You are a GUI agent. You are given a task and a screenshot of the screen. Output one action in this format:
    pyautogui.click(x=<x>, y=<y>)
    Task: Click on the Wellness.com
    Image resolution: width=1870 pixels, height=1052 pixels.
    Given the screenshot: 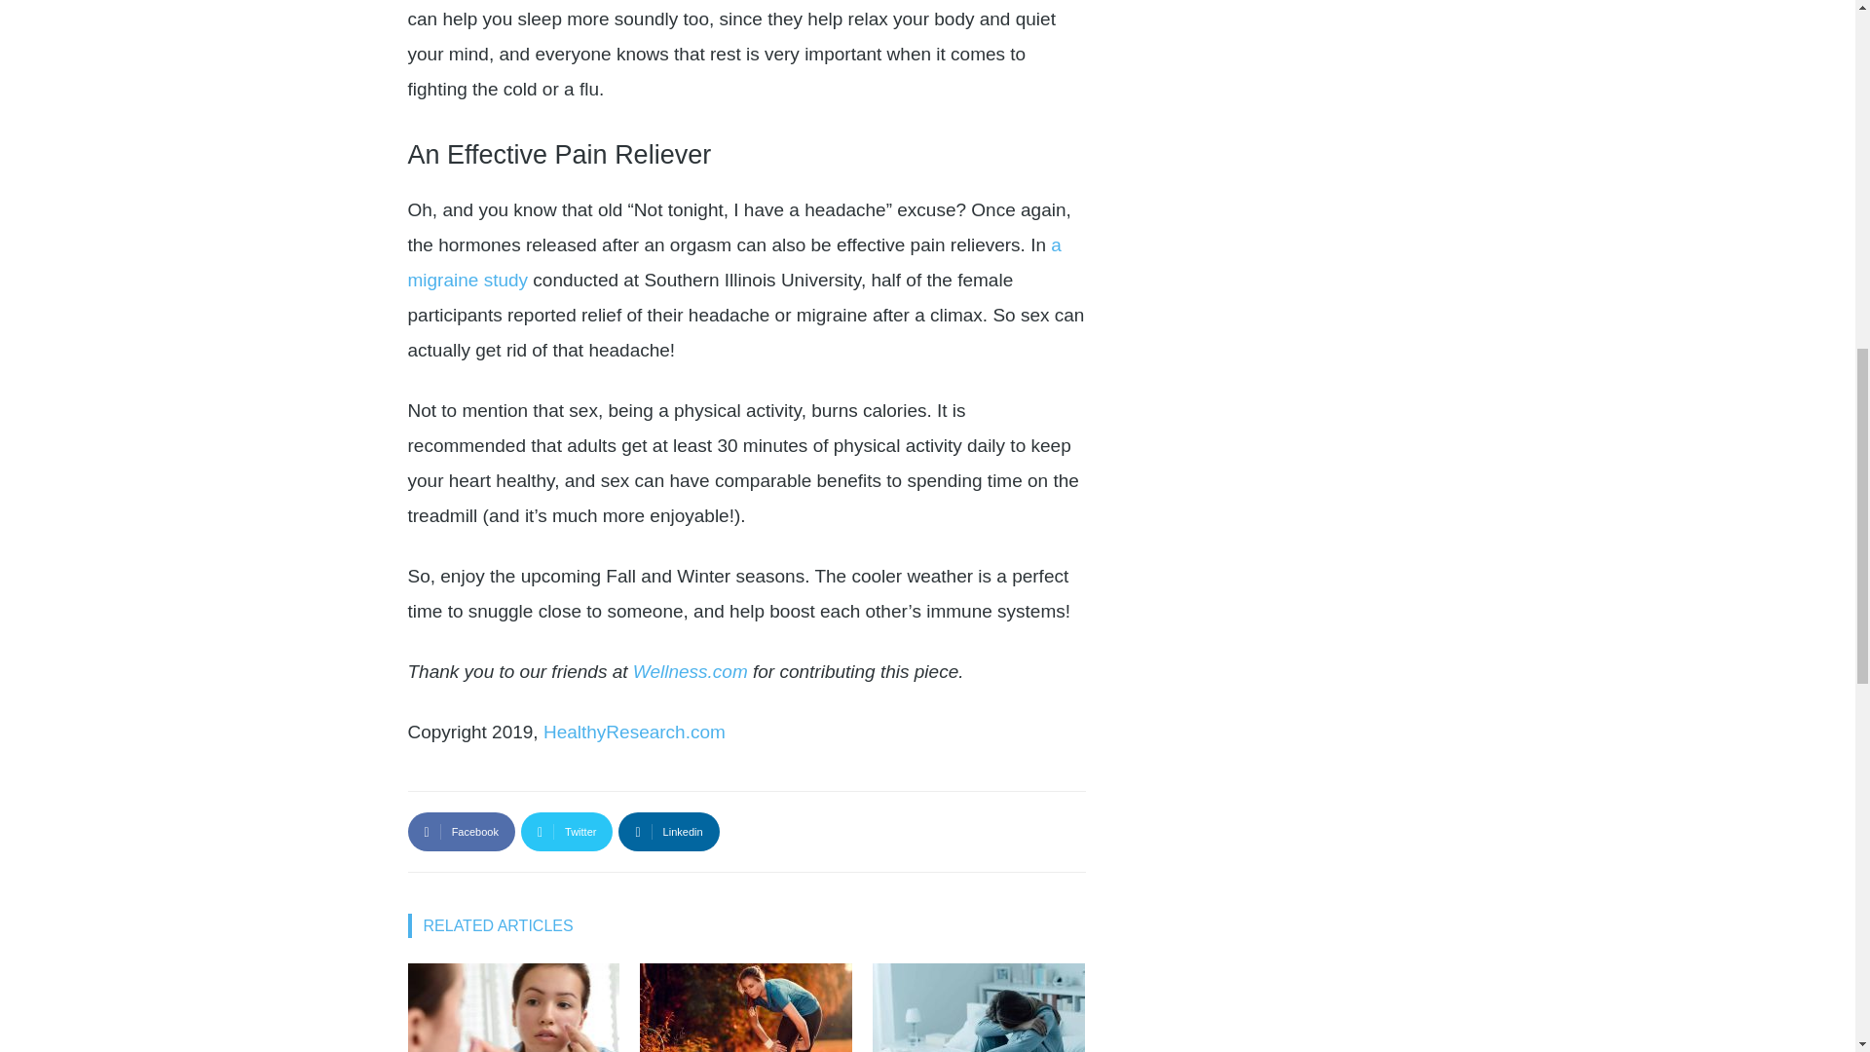 What is the action you would take?
    pyautogui.click(x=691, y=671)
    